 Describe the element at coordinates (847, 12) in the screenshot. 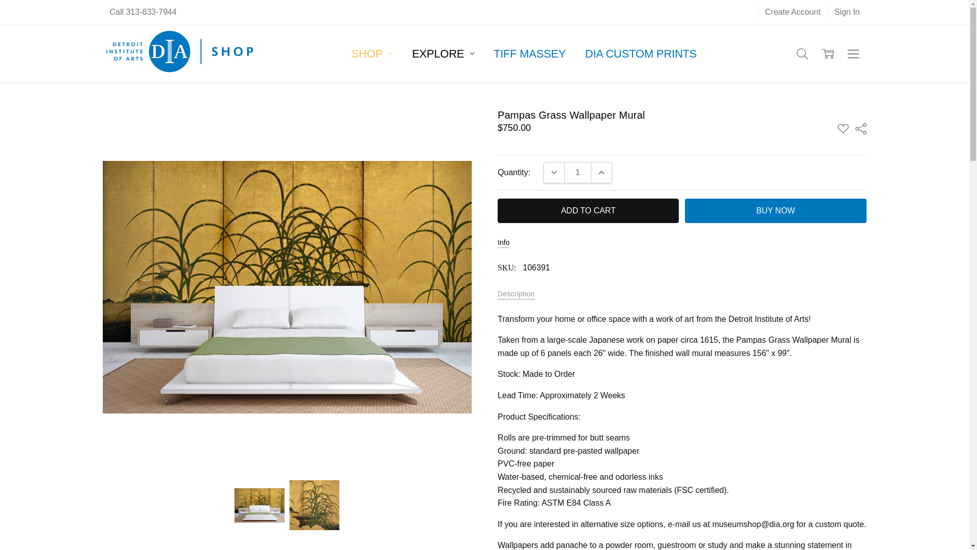

I see `Sign In` at that location.